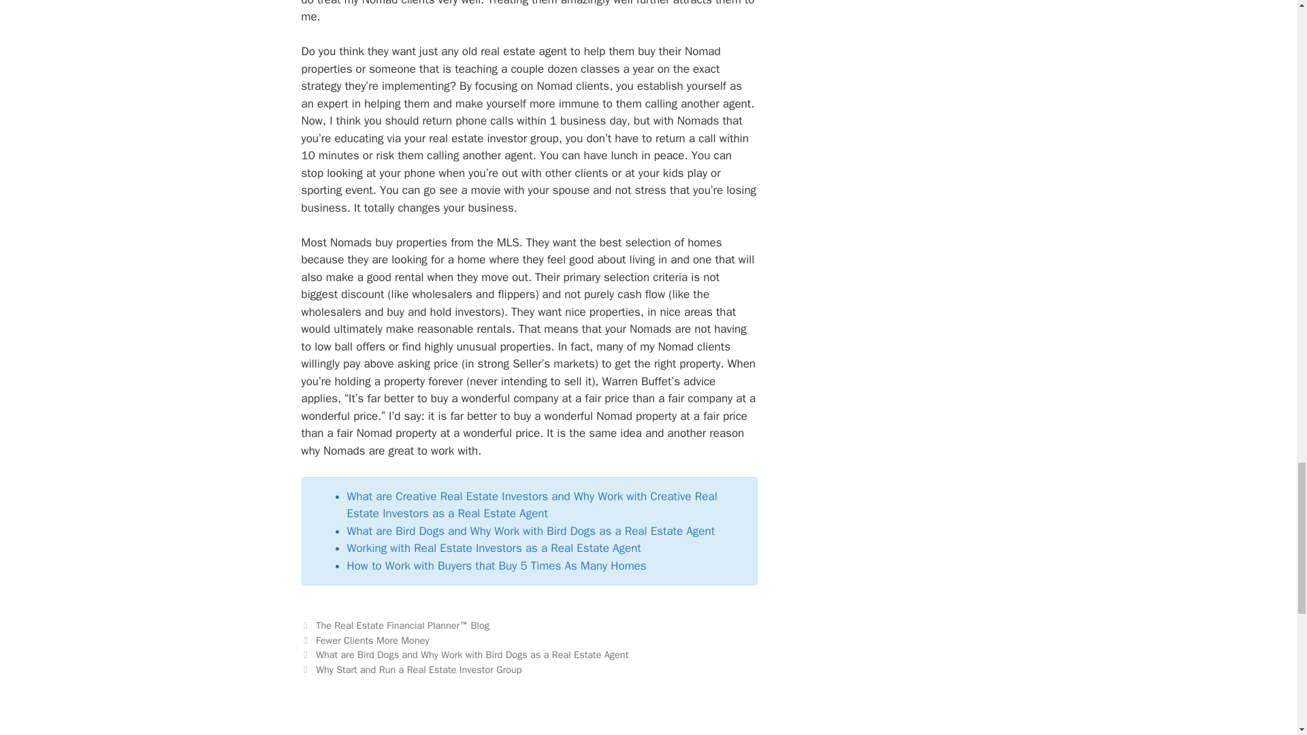  Describe the element at coordinates (419, 670) in the screenshot. I see `Why Start and Run a Real Estate Investor Group` at that location.